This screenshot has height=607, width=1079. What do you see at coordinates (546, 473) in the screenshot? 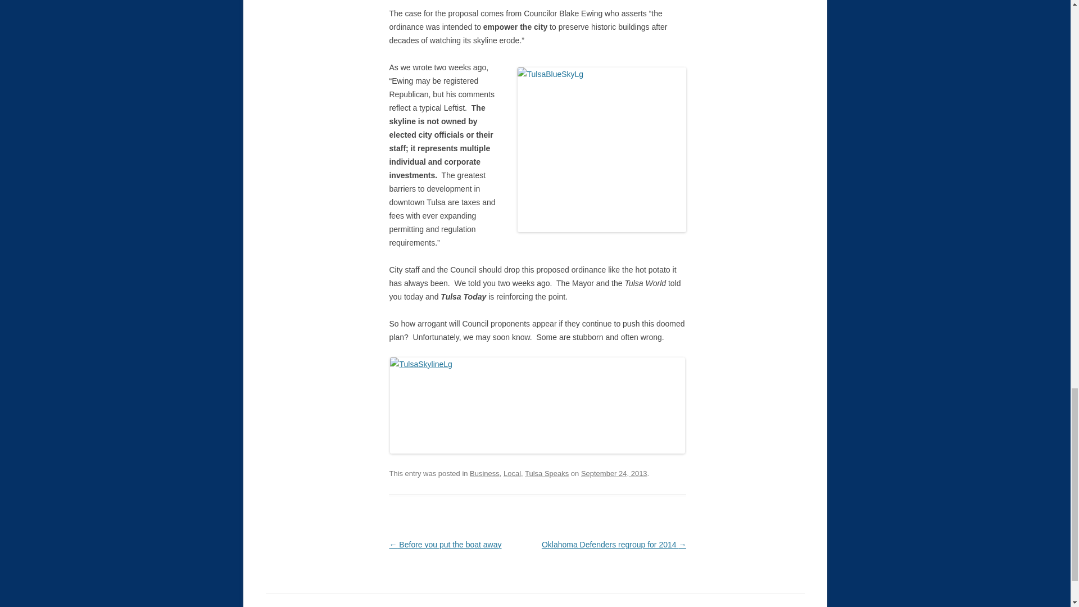
I see `Tulsa Speaks` at bounding box center [546, 473].